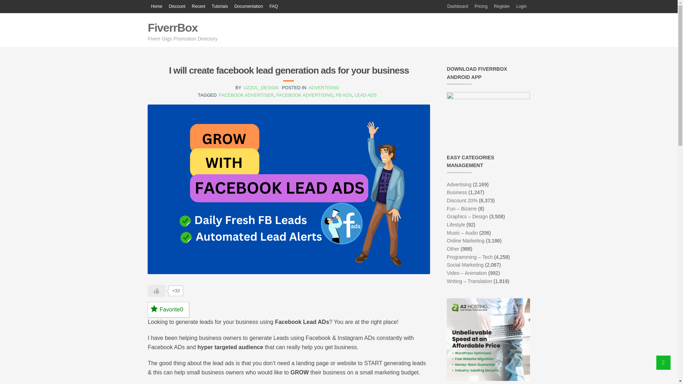 Image resolution: width=683 pixels, height=384 pixels. Describe the element at coordinates (324, 87) in the screenshot. I see `ADVERTISING` at that location.